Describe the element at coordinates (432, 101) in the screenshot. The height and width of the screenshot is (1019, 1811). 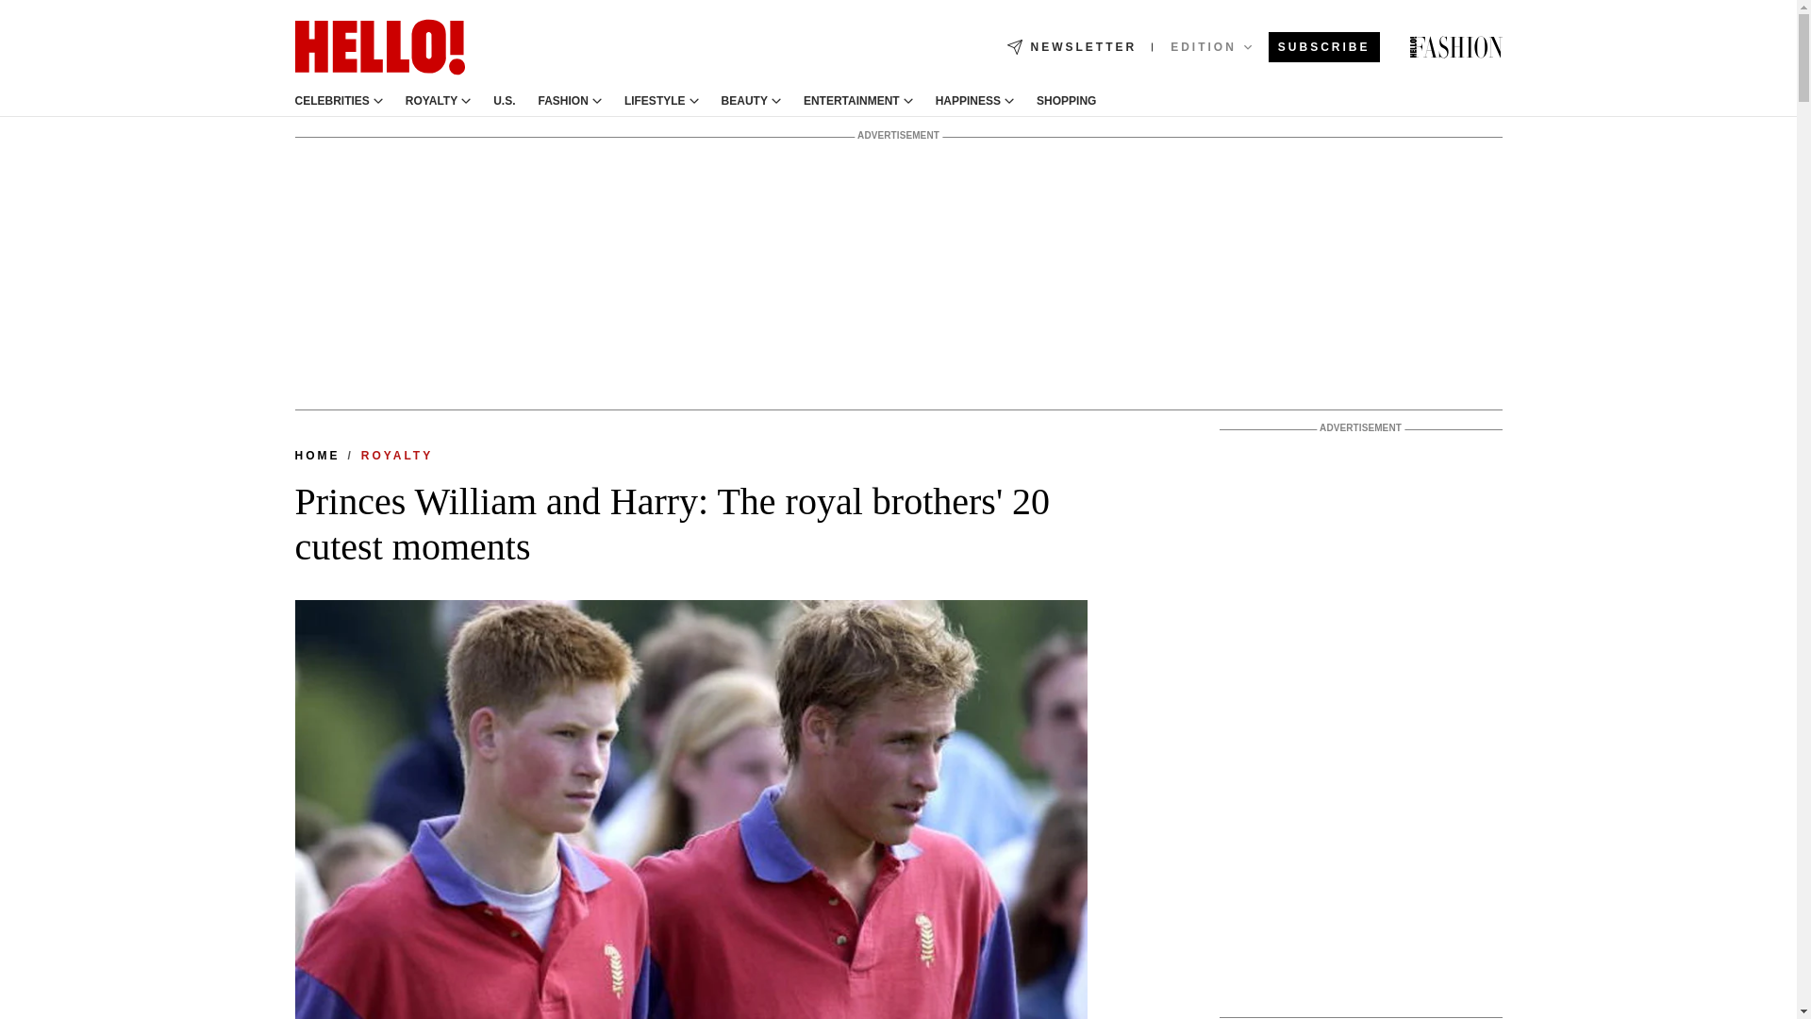
I see `ROYALTY` at that location.